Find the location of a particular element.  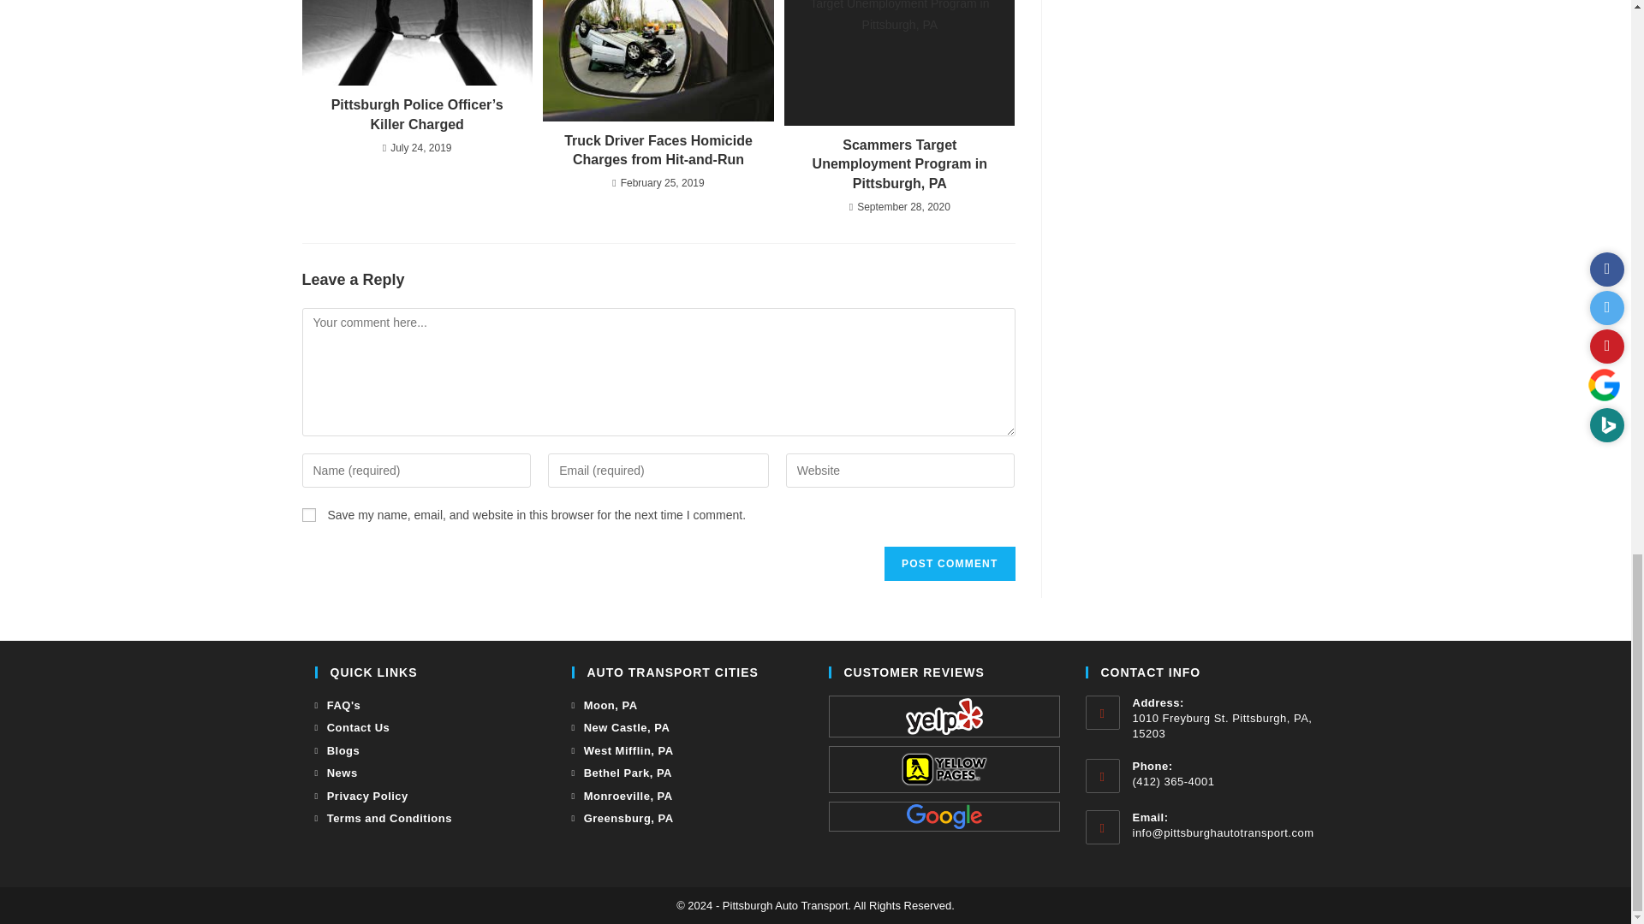

Yelp Reviews is located at coordinates (944, 717).